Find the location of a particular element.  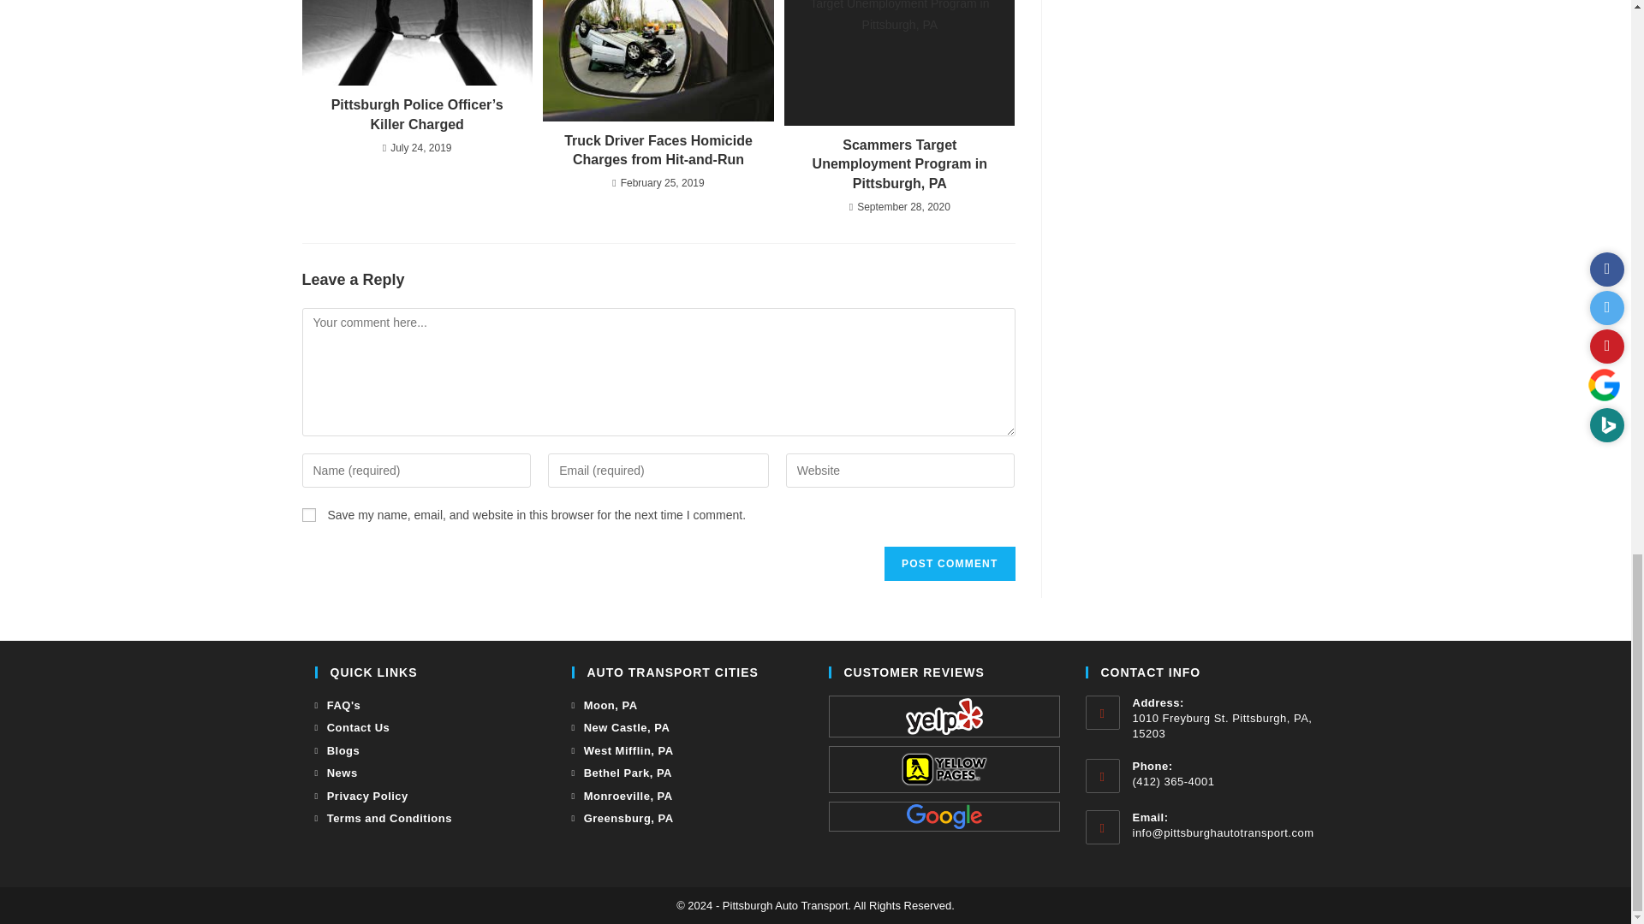

Yelp Reviews is located at coordinates (944, 717).